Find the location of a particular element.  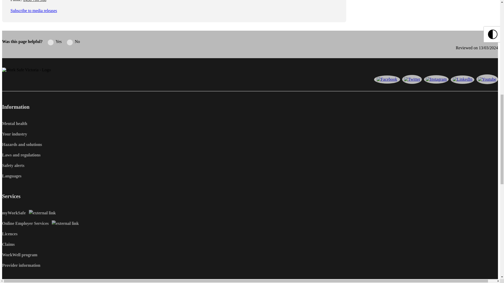

0438 786 968 is located at coordinates (35, 1).